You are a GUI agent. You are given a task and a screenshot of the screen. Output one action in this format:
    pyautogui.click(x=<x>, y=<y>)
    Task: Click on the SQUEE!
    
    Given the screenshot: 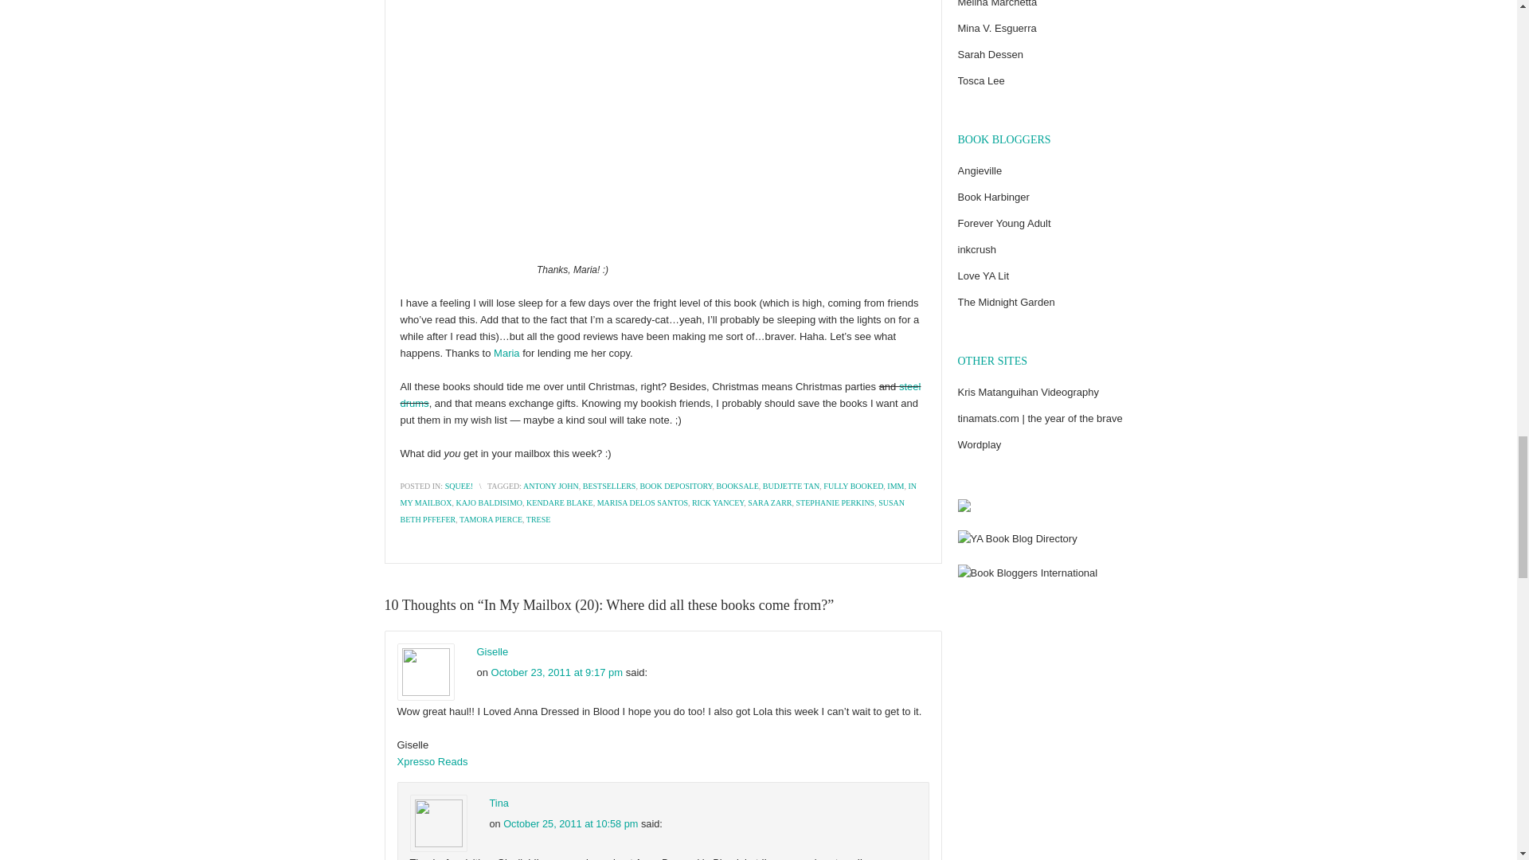 What is the action you would take?
    pyautogui.click(x=459, y=486)
    